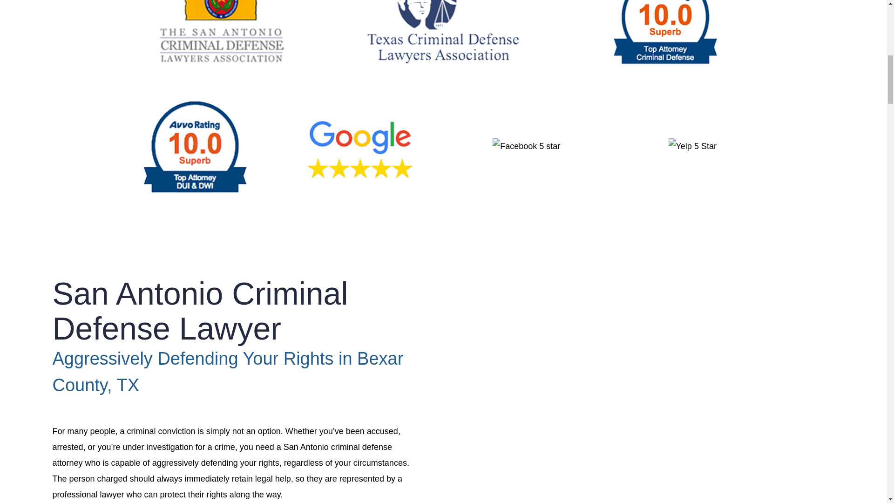 The width and height of the screenshot is (894, 503). What do you see at coordinates (665, 32) in the screenshot?
I see `AVVO 10.0 - Criminal` at bounding box center [665, 32].